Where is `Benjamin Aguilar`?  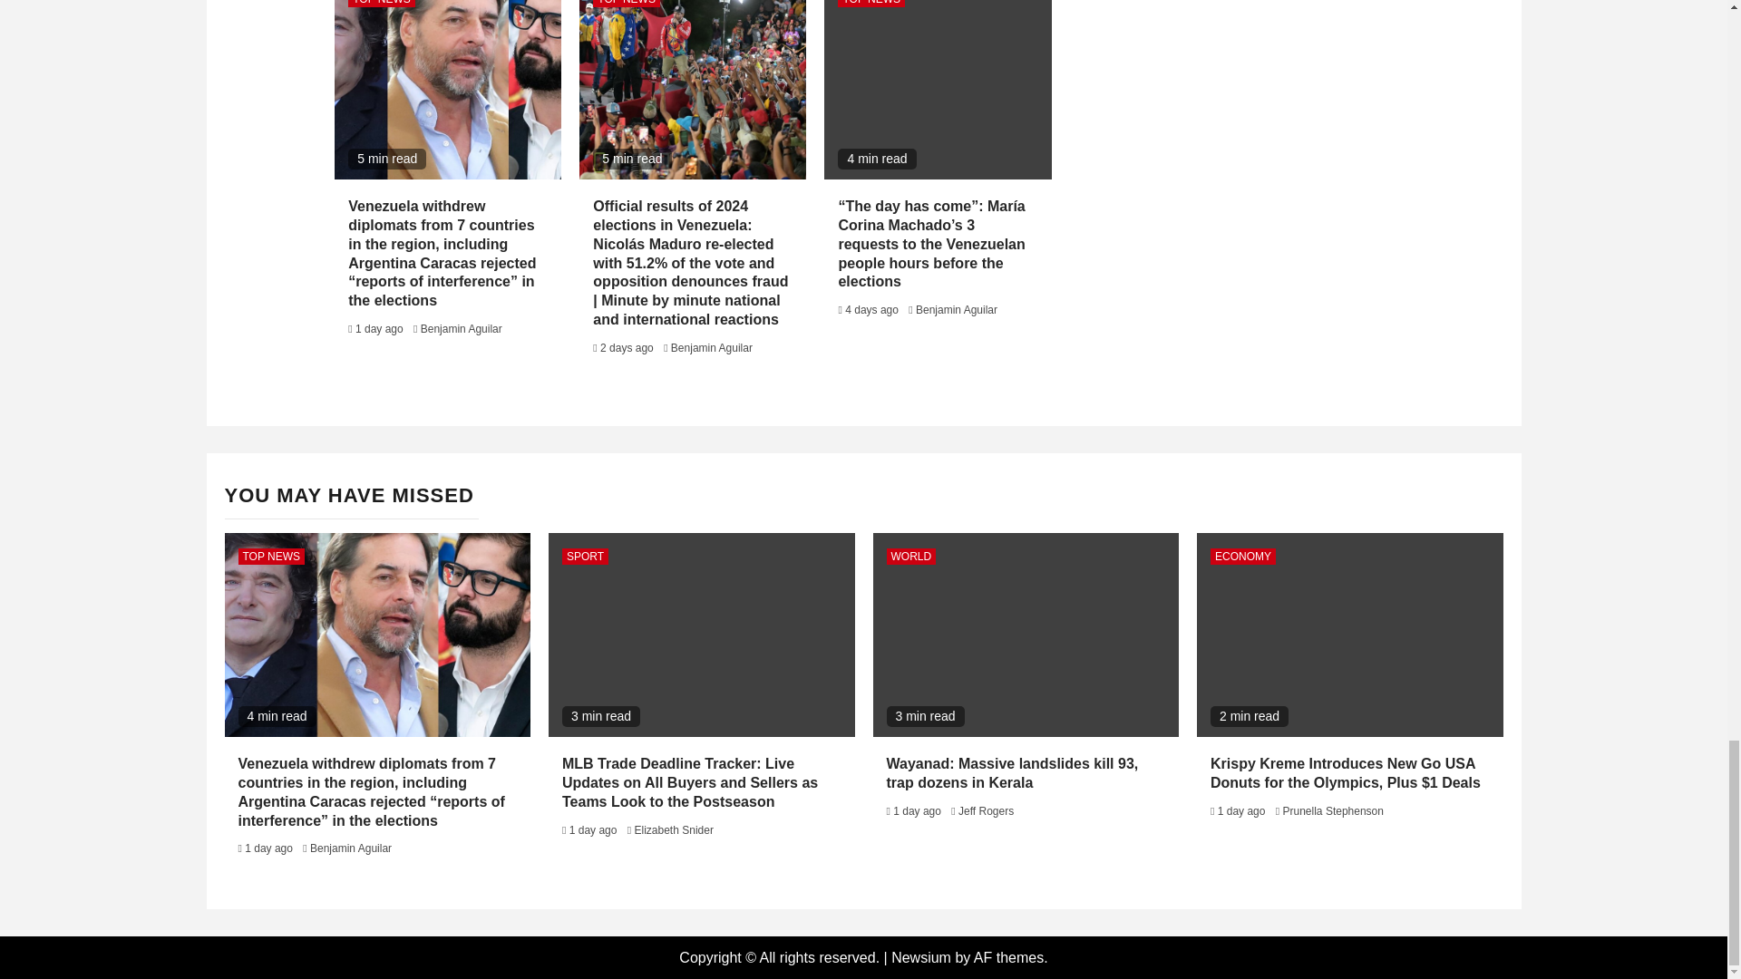 Benjamin Aguilar is located at coordinates (462, 329).